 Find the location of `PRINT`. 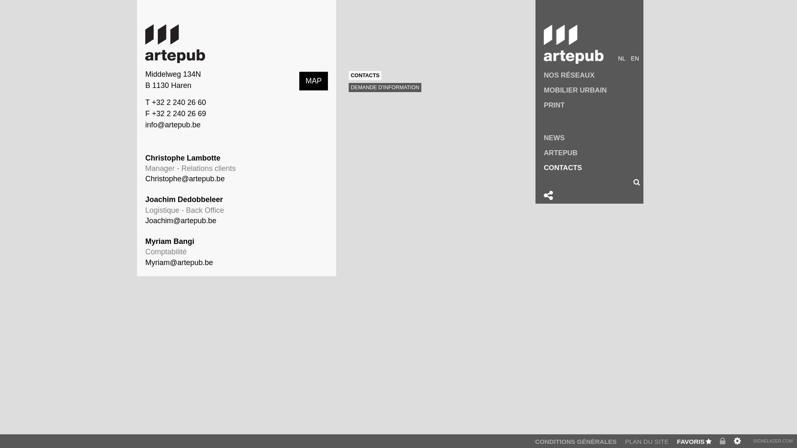

PRINT is located at coordinates (594, 105).